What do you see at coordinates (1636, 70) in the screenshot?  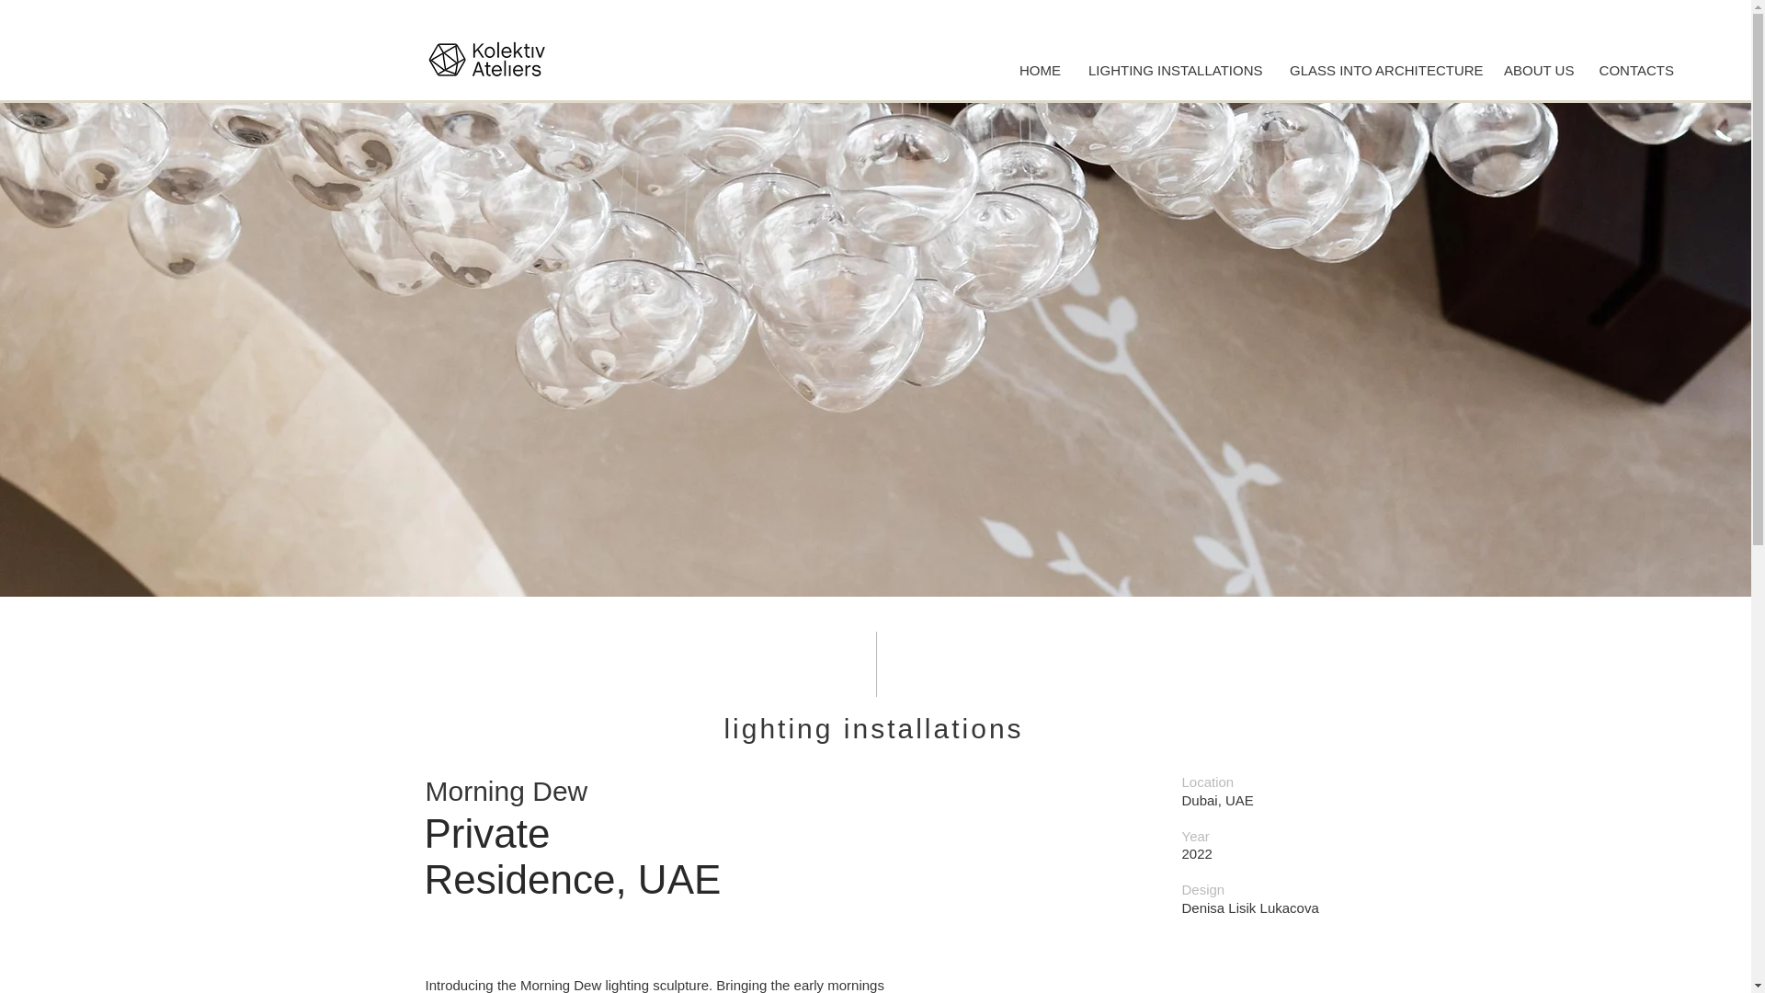 I see `CONTACTS` at bounding box center [1636, 70].